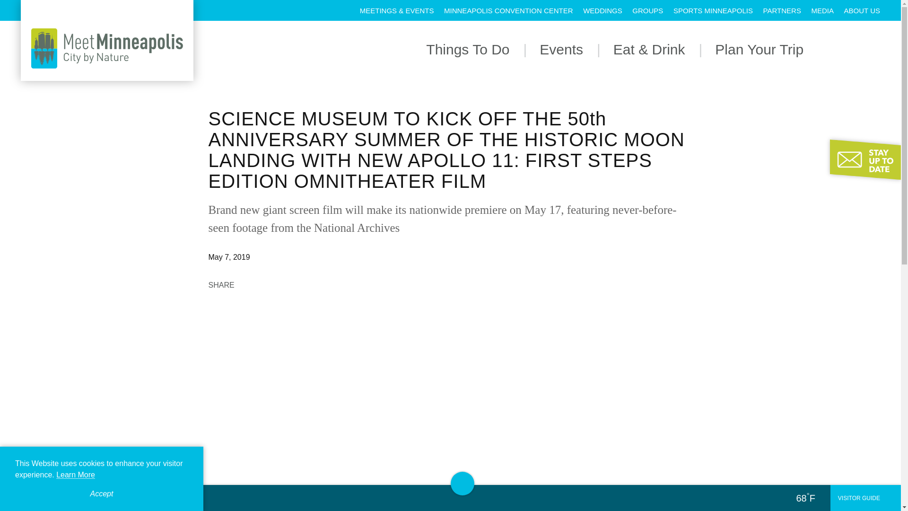 This screenshot has width=908, height=511. I want to click on SPORTS MINNEAPOLIS, so click(713, 10).